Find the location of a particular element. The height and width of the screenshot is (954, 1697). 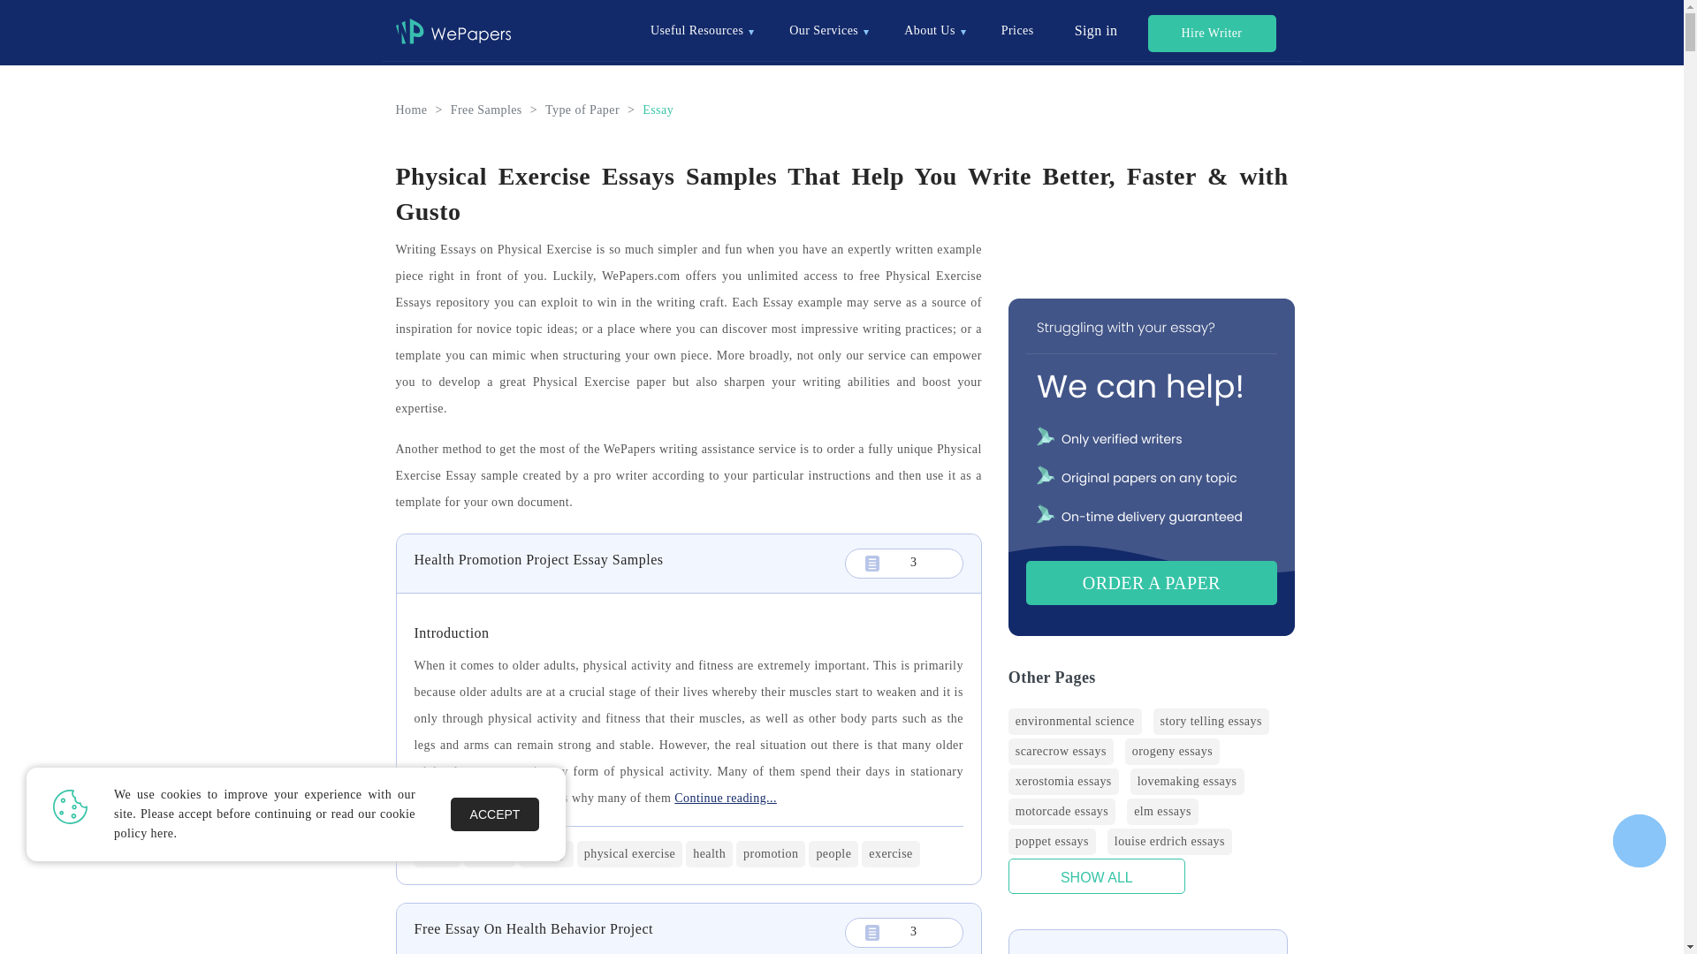

Free Samples is located at coordinates (486, 110).